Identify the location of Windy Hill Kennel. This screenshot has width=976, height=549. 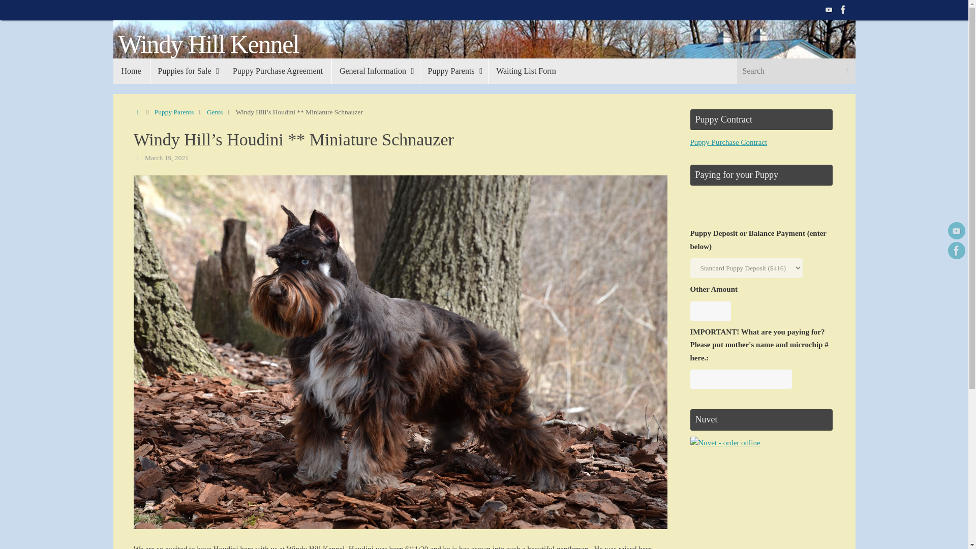
(208, 44).